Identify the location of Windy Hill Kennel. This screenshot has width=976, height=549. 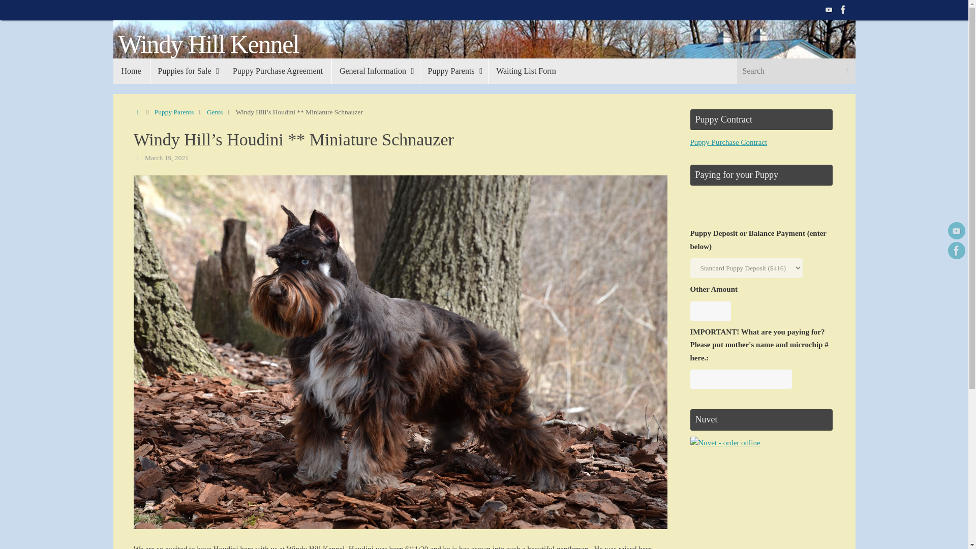
(208, 44).